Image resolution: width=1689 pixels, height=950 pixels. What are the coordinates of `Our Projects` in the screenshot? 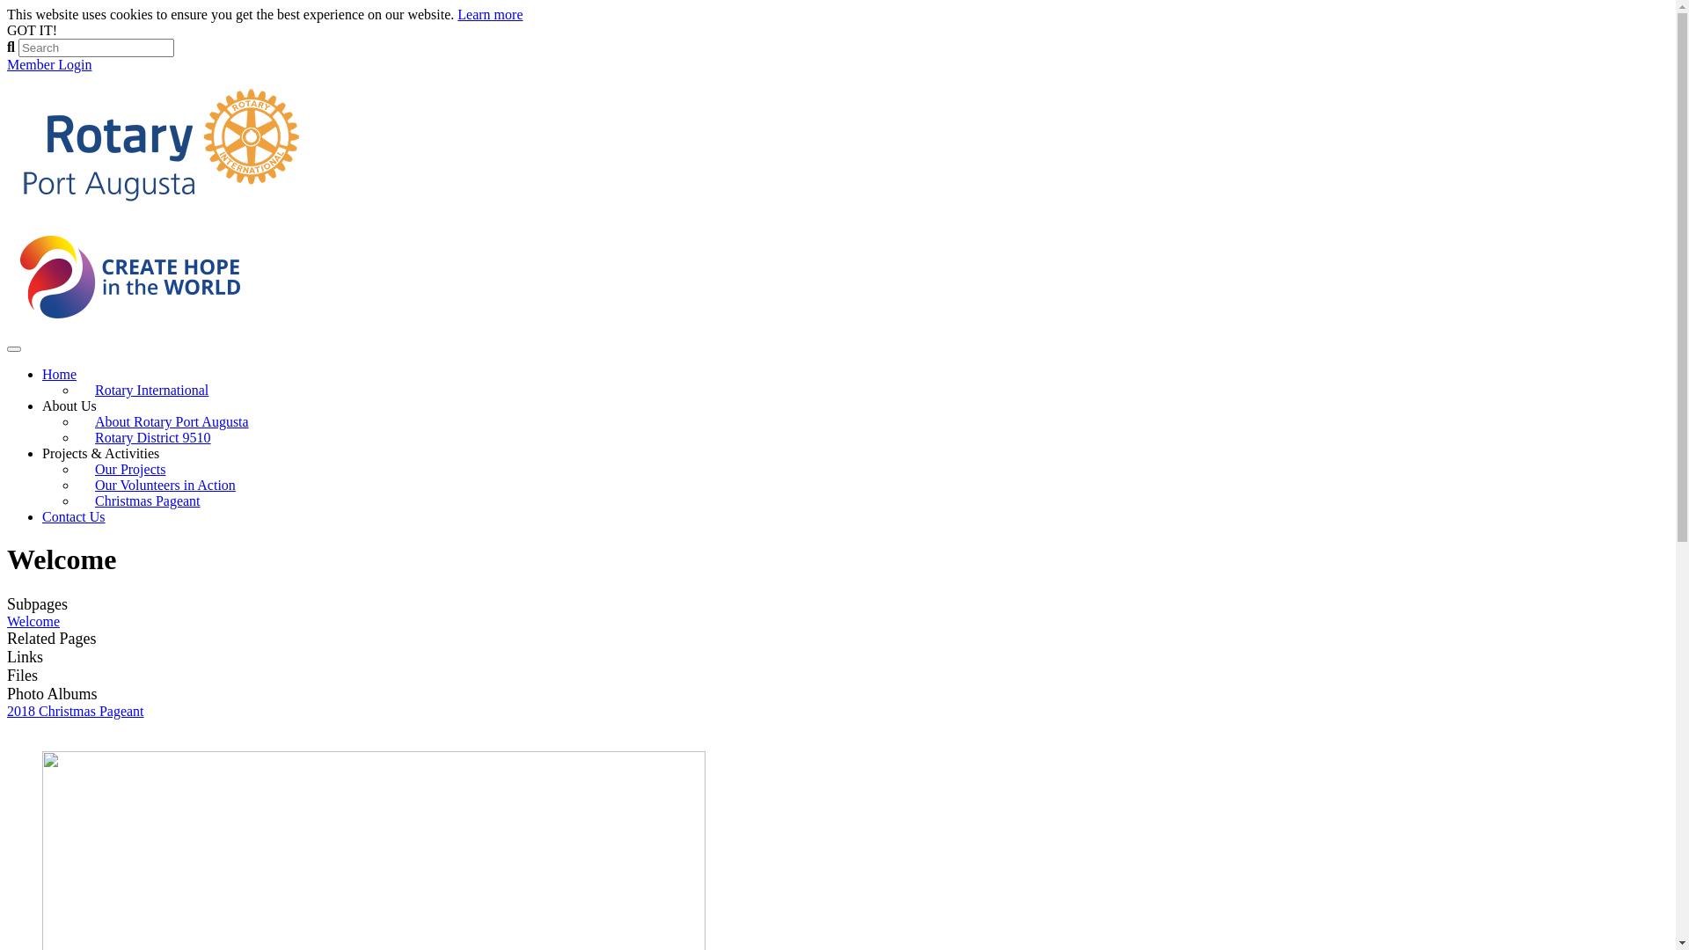 It's located at (130, 470).